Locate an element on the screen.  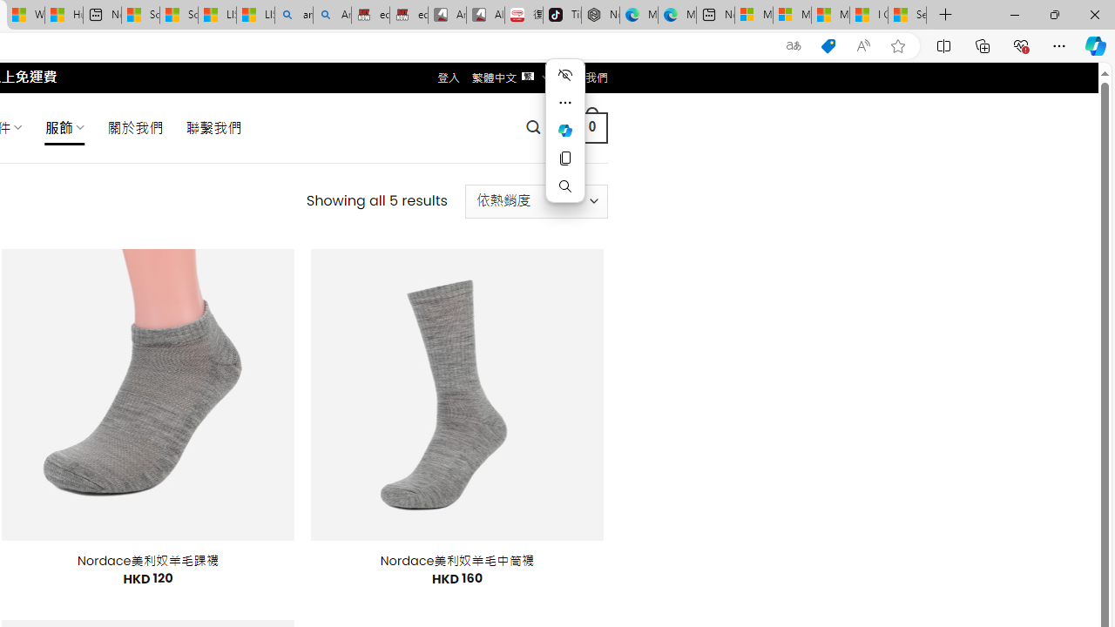
More actions is located at coordinates (564, 103).